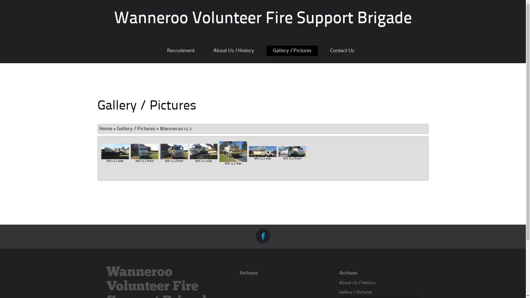  Describe the element at coordinates (145, 151) in the screenshot. I see `WN 12.2 front` at that location.